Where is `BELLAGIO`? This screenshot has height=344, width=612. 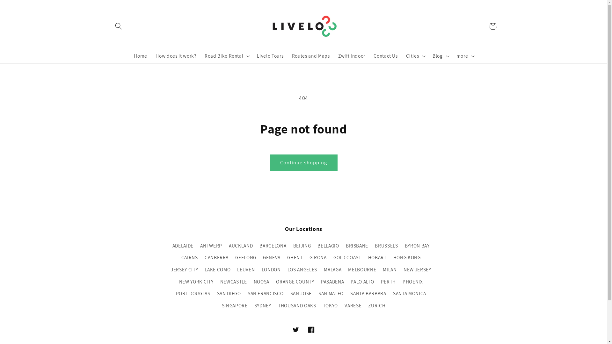
BELLAGIO is located at coordinates (328, 246).